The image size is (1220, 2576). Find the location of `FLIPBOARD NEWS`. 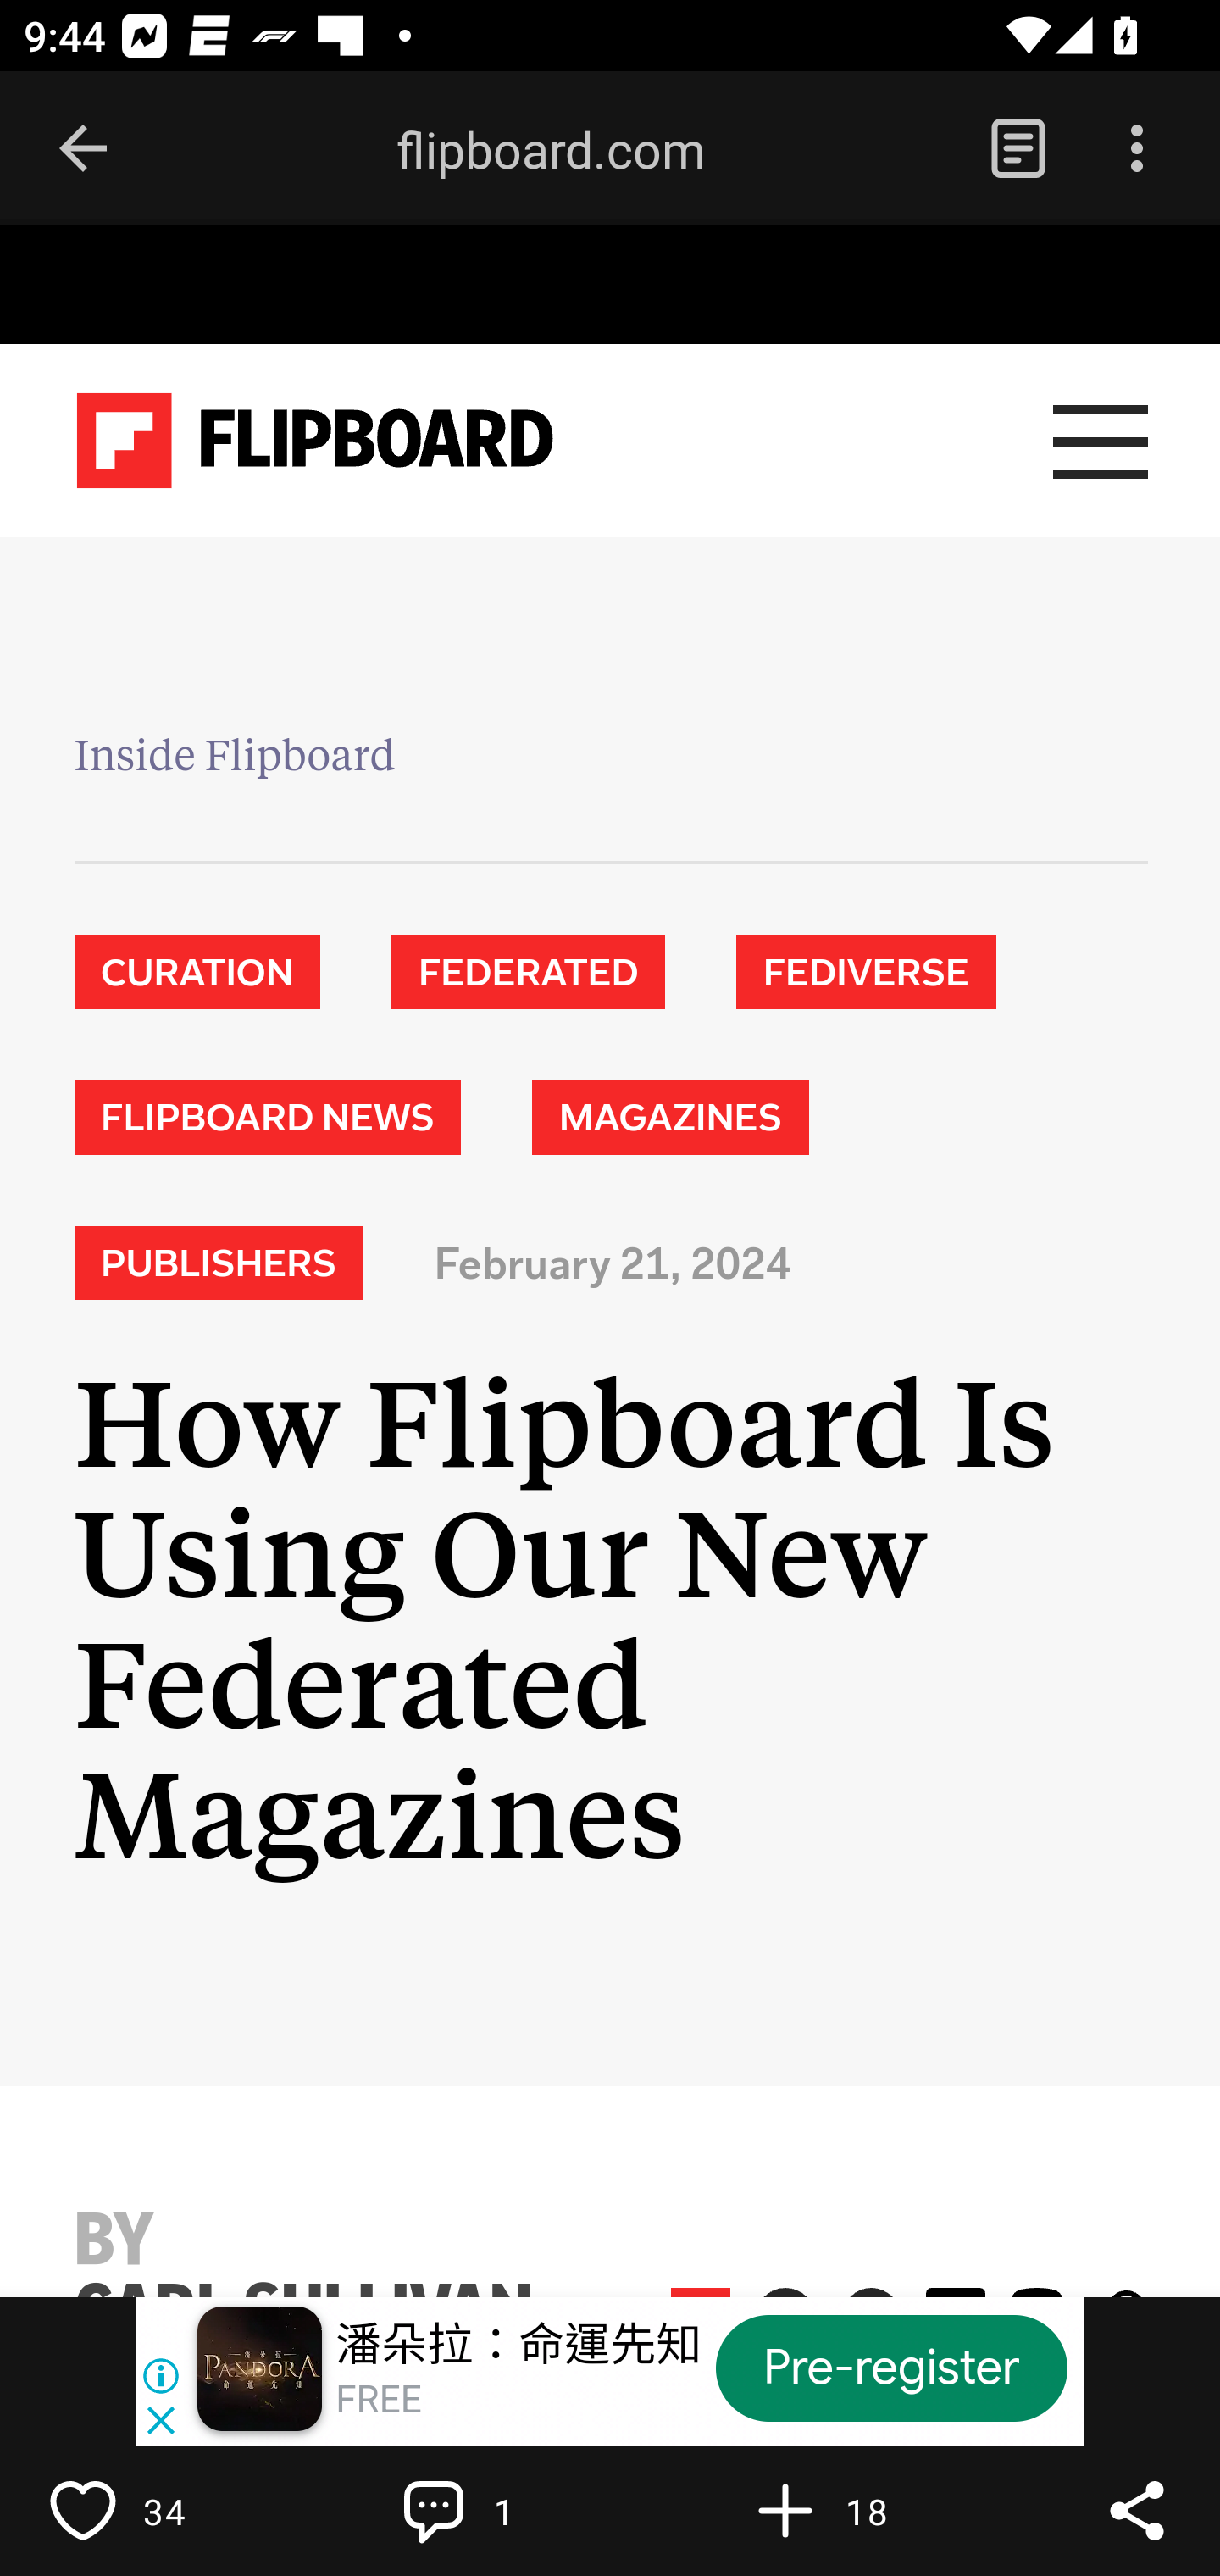

FLIPBOARD NEWS is located at coordinates (266, 1117).